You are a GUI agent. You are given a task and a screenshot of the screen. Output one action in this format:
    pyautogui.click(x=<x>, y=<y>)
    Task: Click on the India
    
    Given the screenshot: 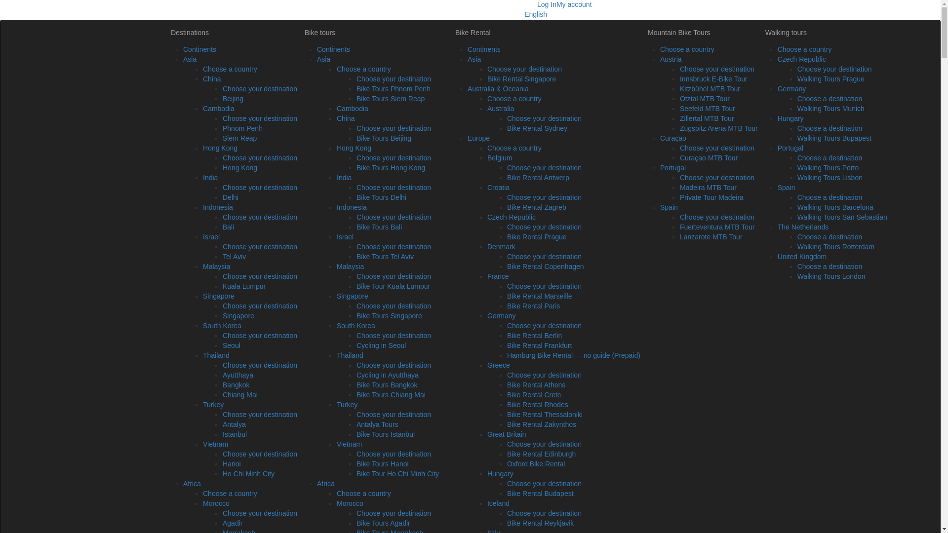 What is the action you would take?
    pyautogui.click(x=210, y=178)
    